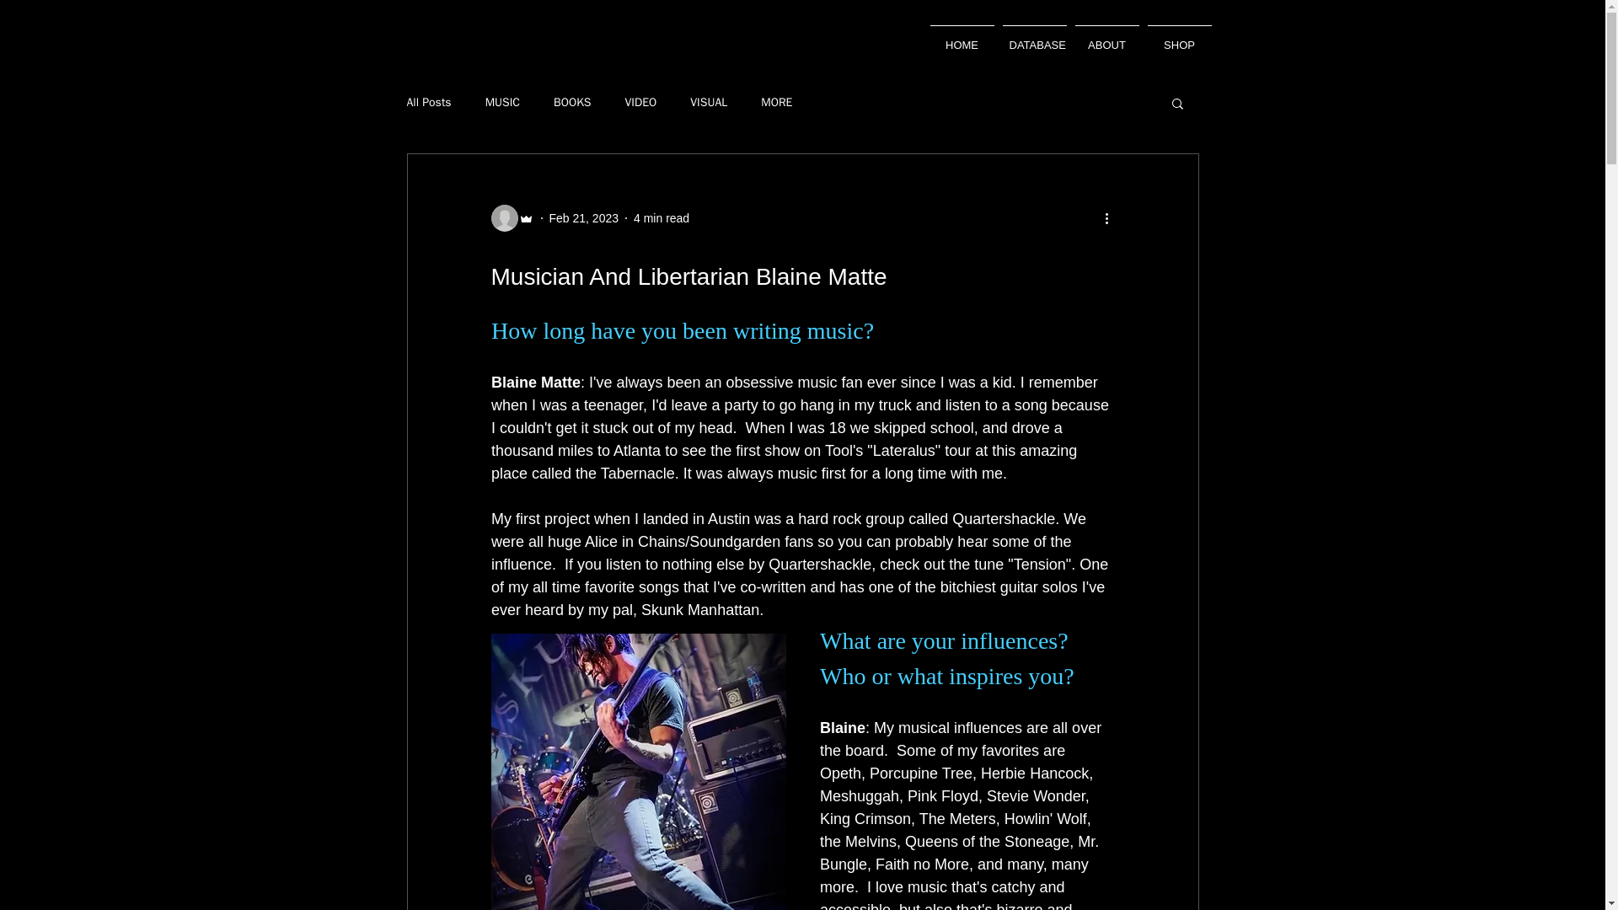 Image resolution: width=1618 pixels, height=910 pixels. I want to click on 4 min read, so click(661, 217).